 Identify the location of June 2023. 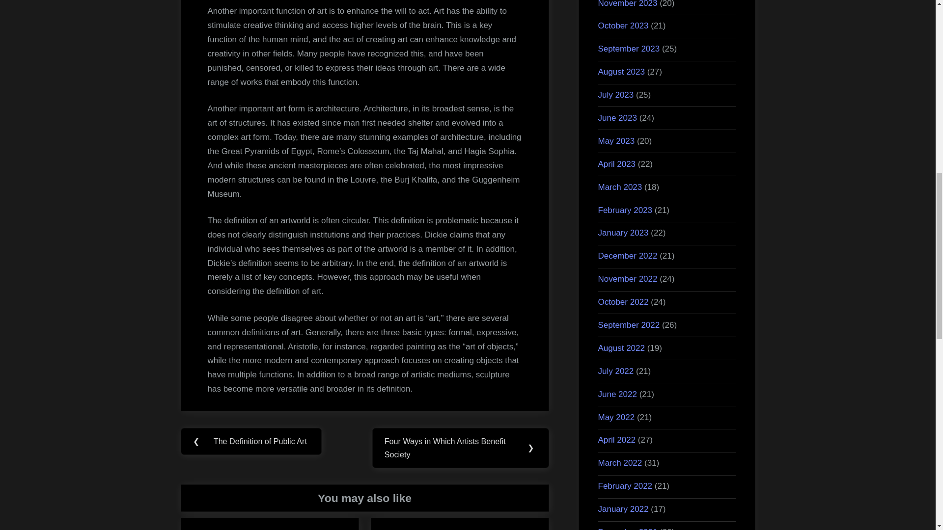
(617, 118).